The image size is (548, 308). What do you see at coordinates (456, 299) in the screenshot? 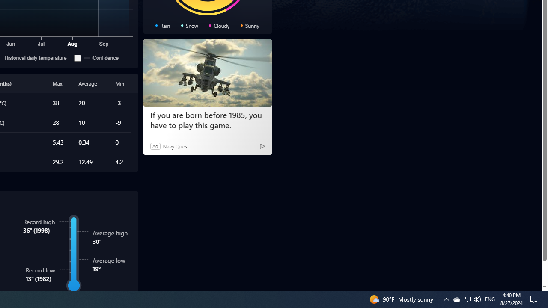
I see `Action Center, No new notifications` at bounding box center [456, 299].